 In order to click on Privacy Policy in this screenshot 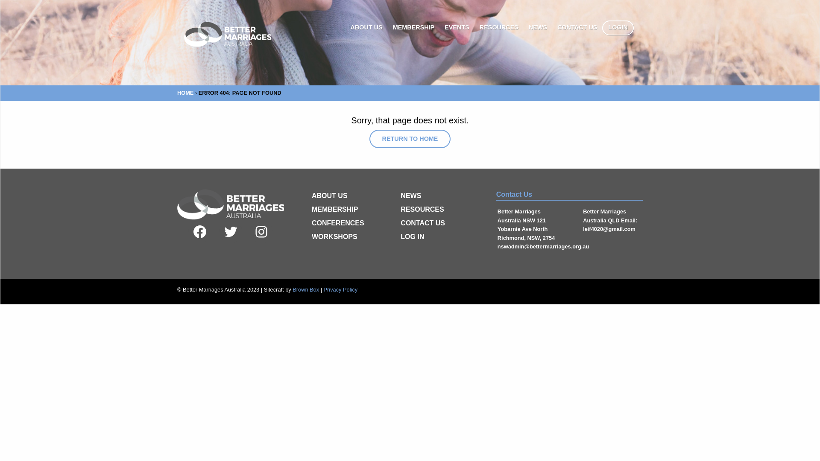, I will do `click(341, 289)`.